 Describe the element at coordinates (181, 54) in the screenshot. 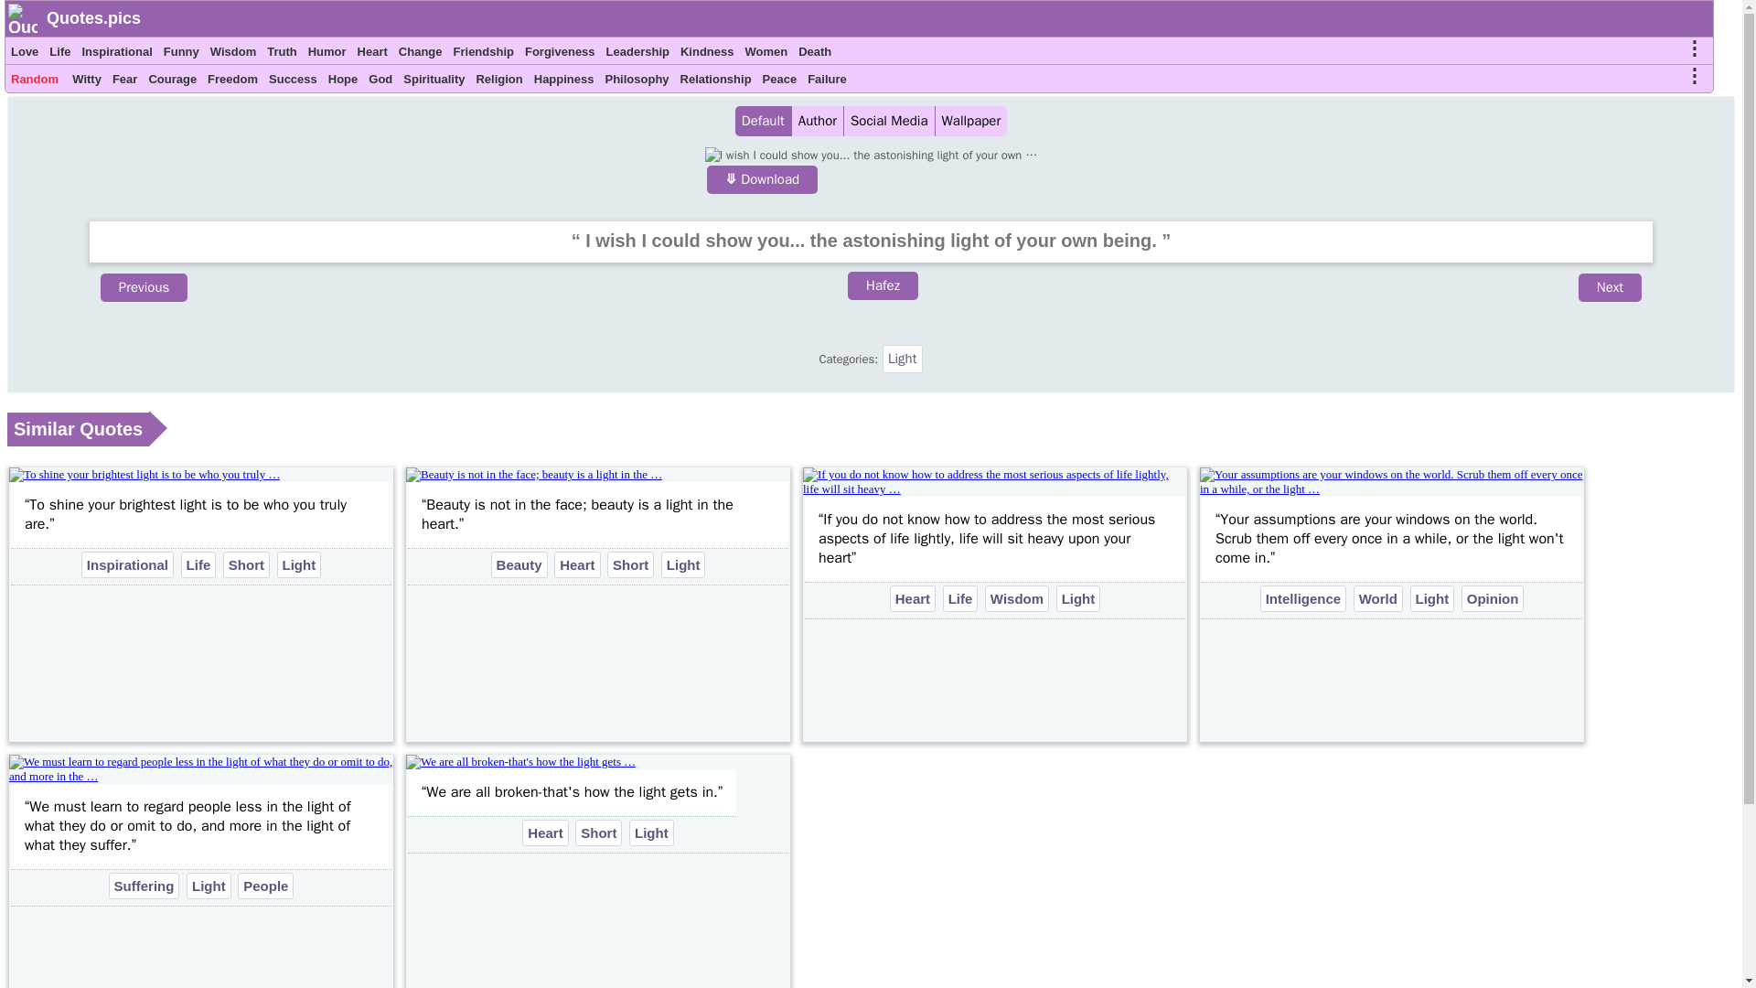

I see `Funny` at that location.